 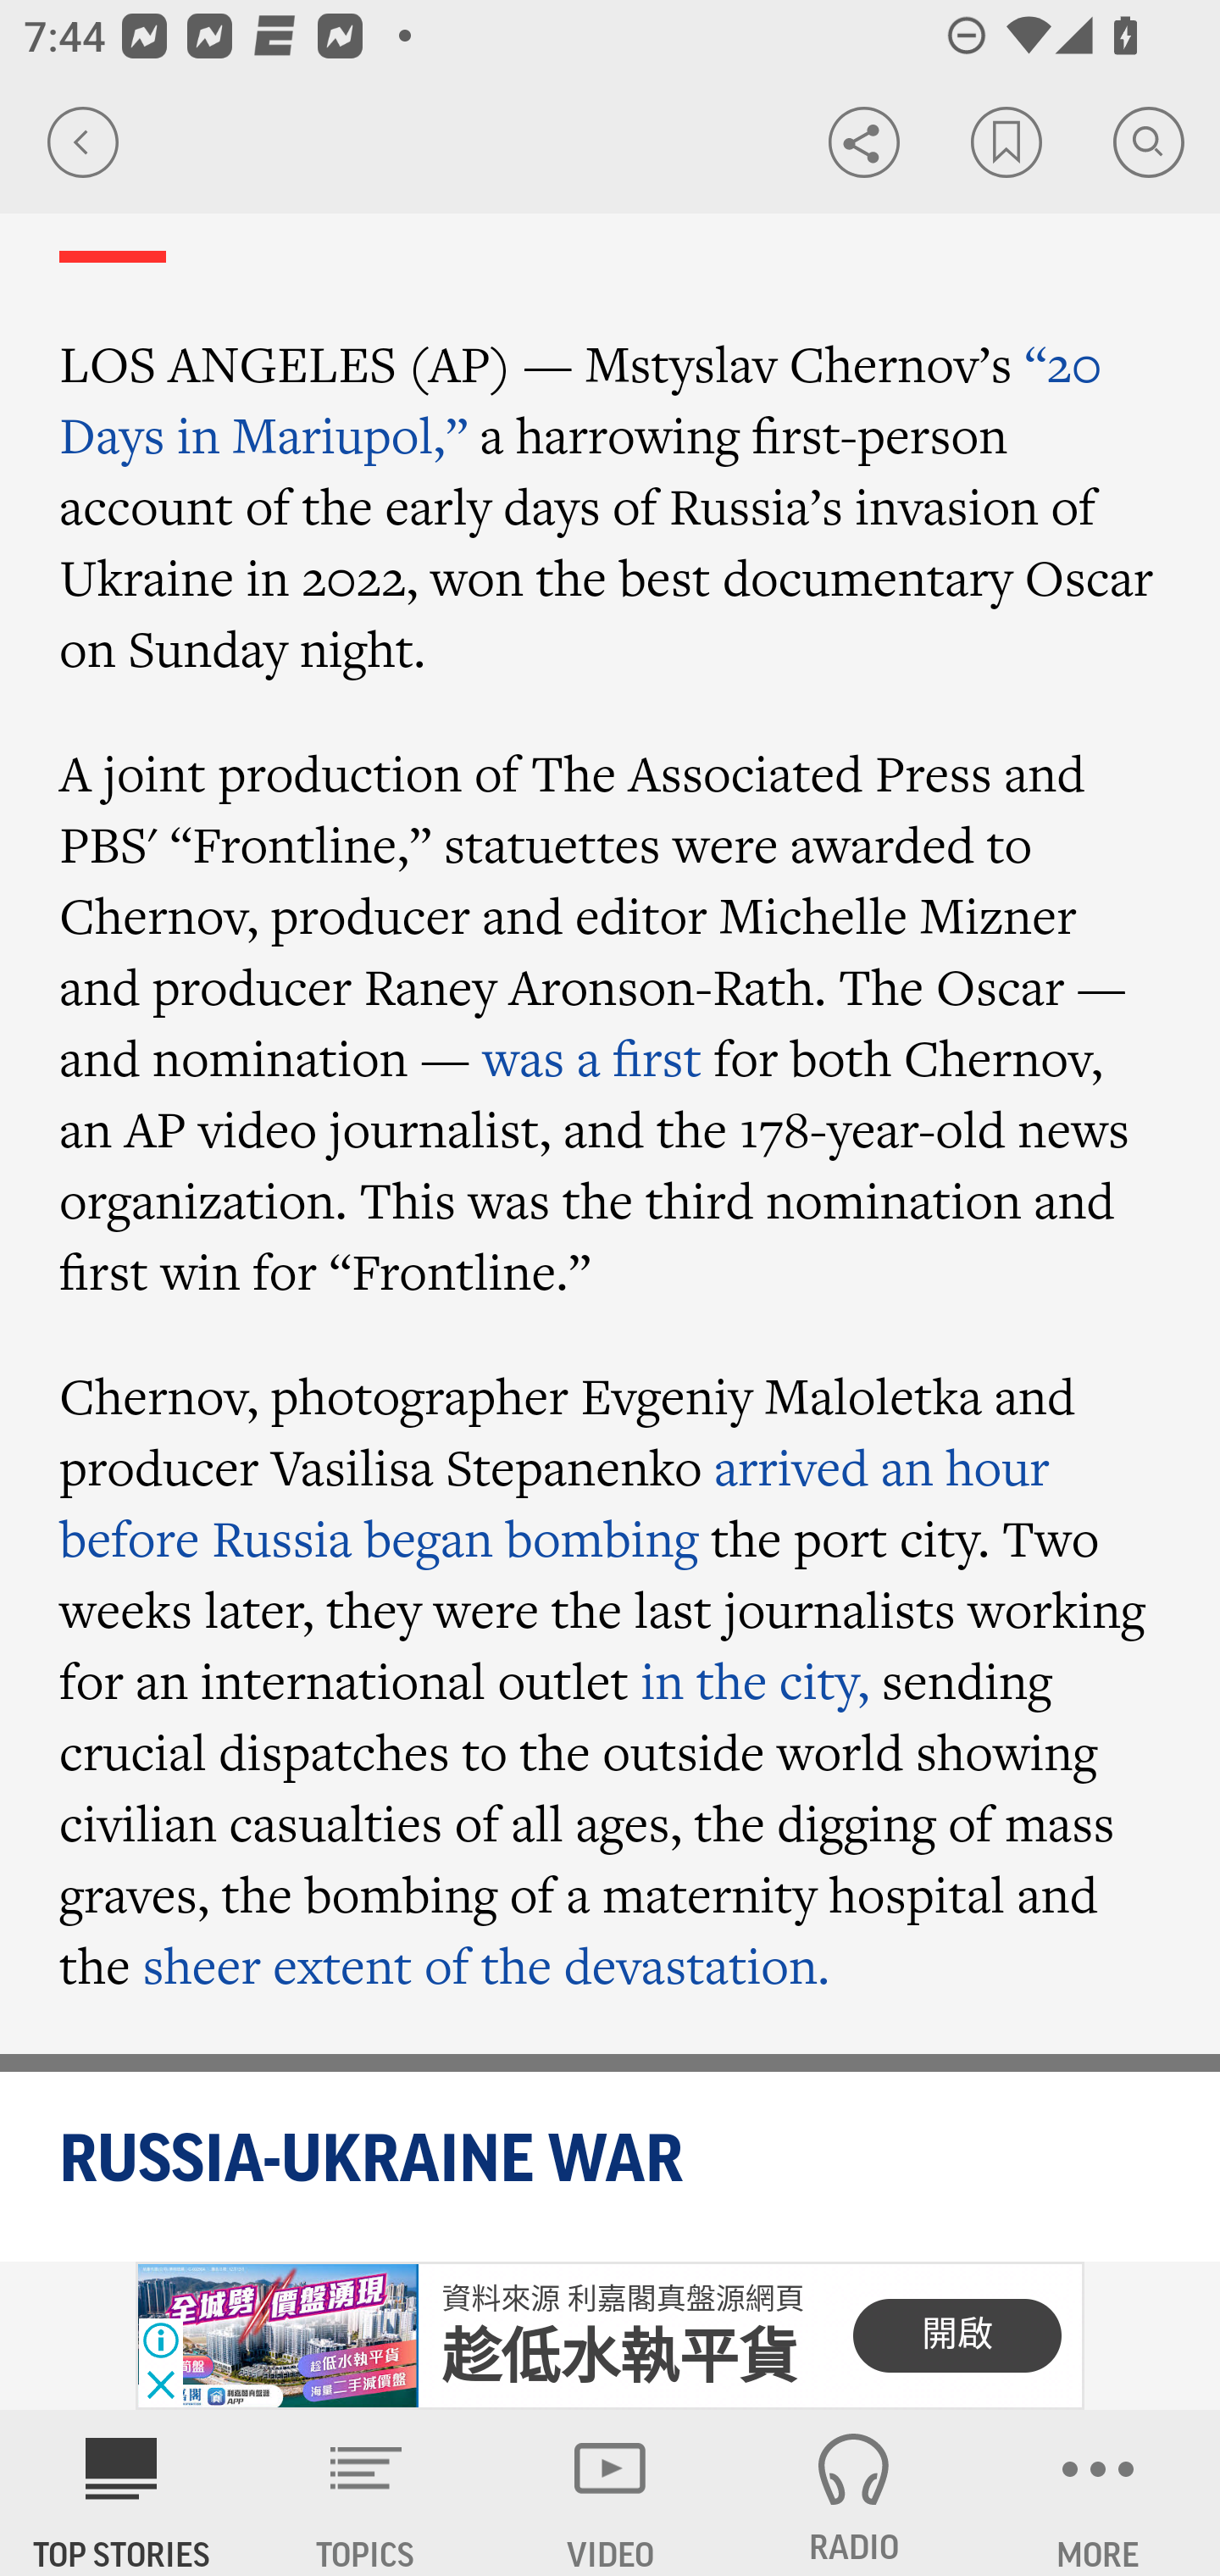 What do you see at coordinates (122, 2493) in the screenshot?
I see `AP News TOP STORIES` at bounding box center [122, 2493].